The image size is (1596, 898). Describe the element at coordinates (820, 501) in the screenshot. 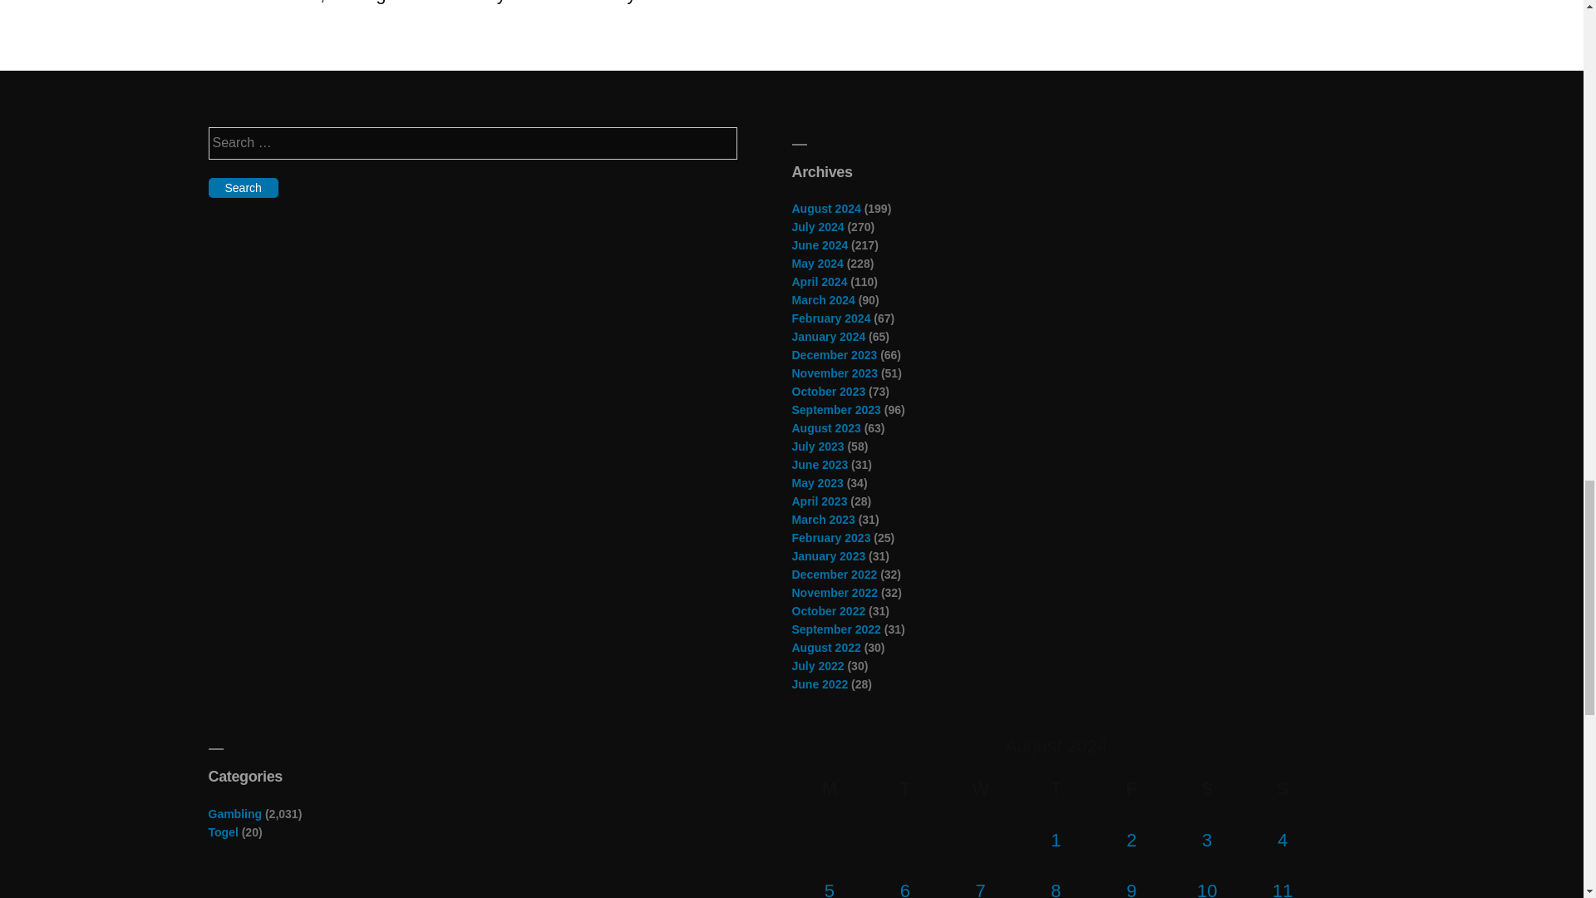

I see `April 2023` at that location.